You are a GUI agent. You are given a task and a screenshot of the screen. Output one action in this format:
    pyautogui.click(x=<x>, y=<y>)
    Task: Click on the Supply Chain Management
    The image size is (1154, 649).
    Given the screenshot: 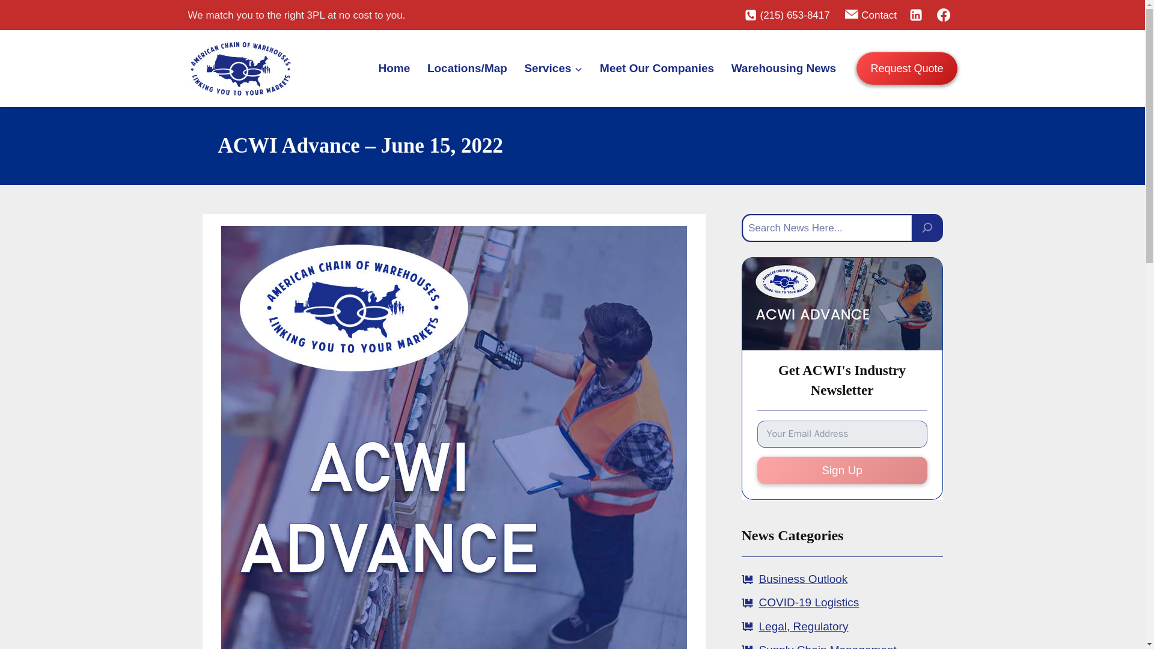 What is the action you would take?
    pyautogui.click(x=827, y=647)
    